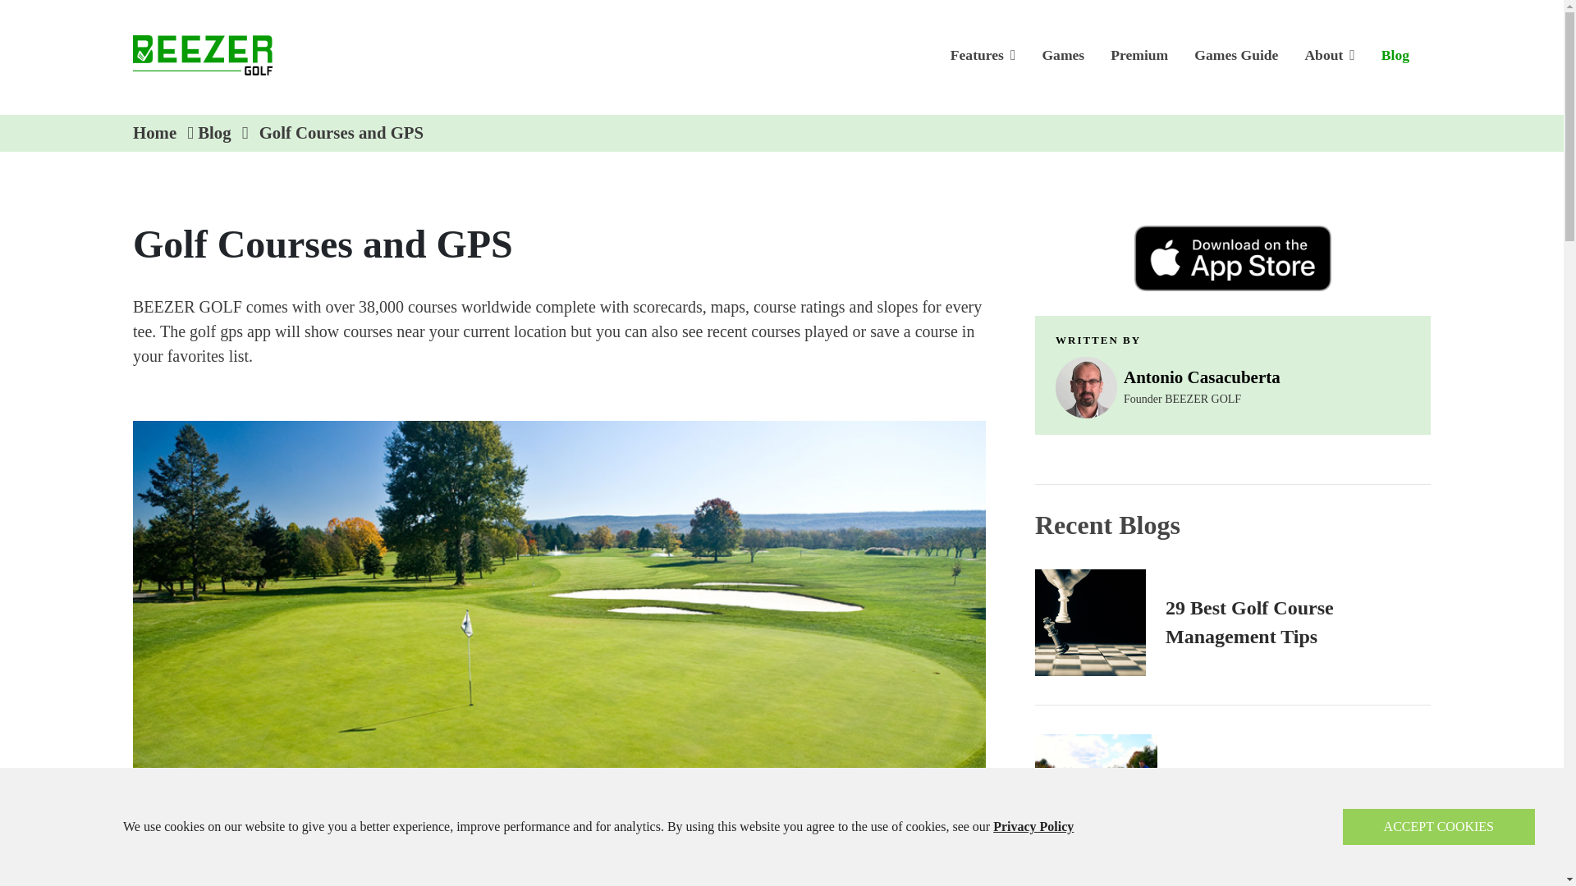  I want to click on Games Guide, so click(1235, 54).